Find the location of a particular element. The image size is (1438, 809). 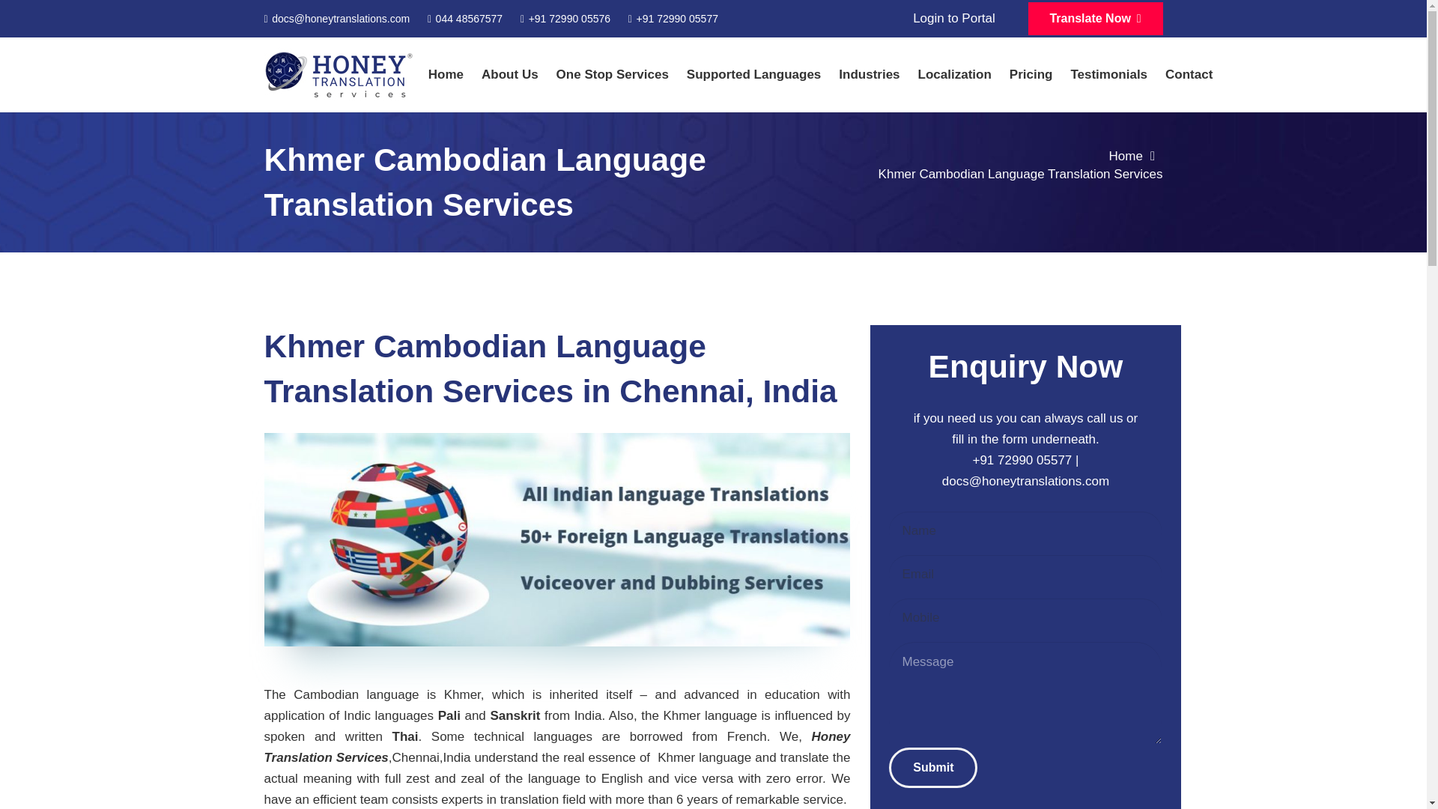

Submit is located at coordinates (933, 767).